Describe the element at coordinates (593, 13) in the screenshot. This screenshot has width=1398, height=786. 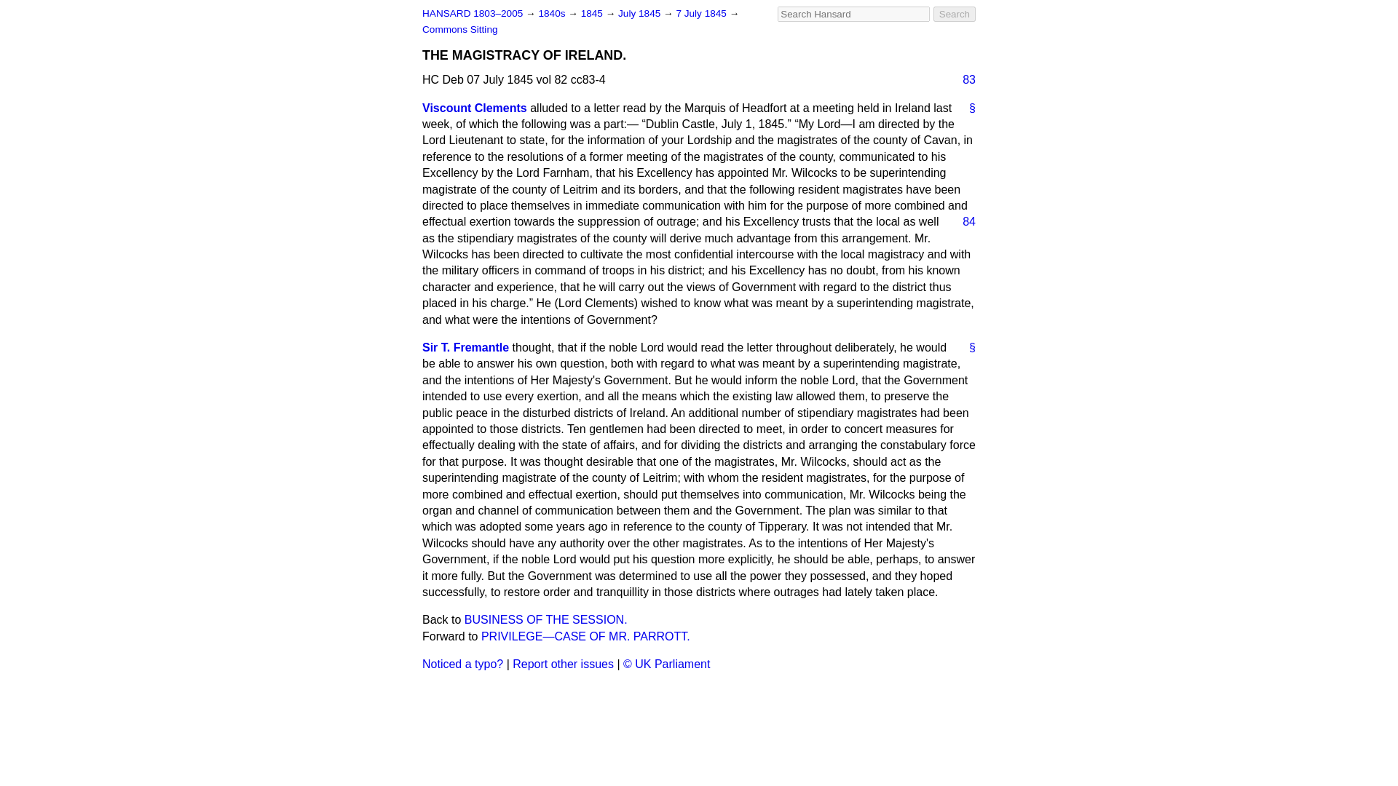
I see `1845` at that location.